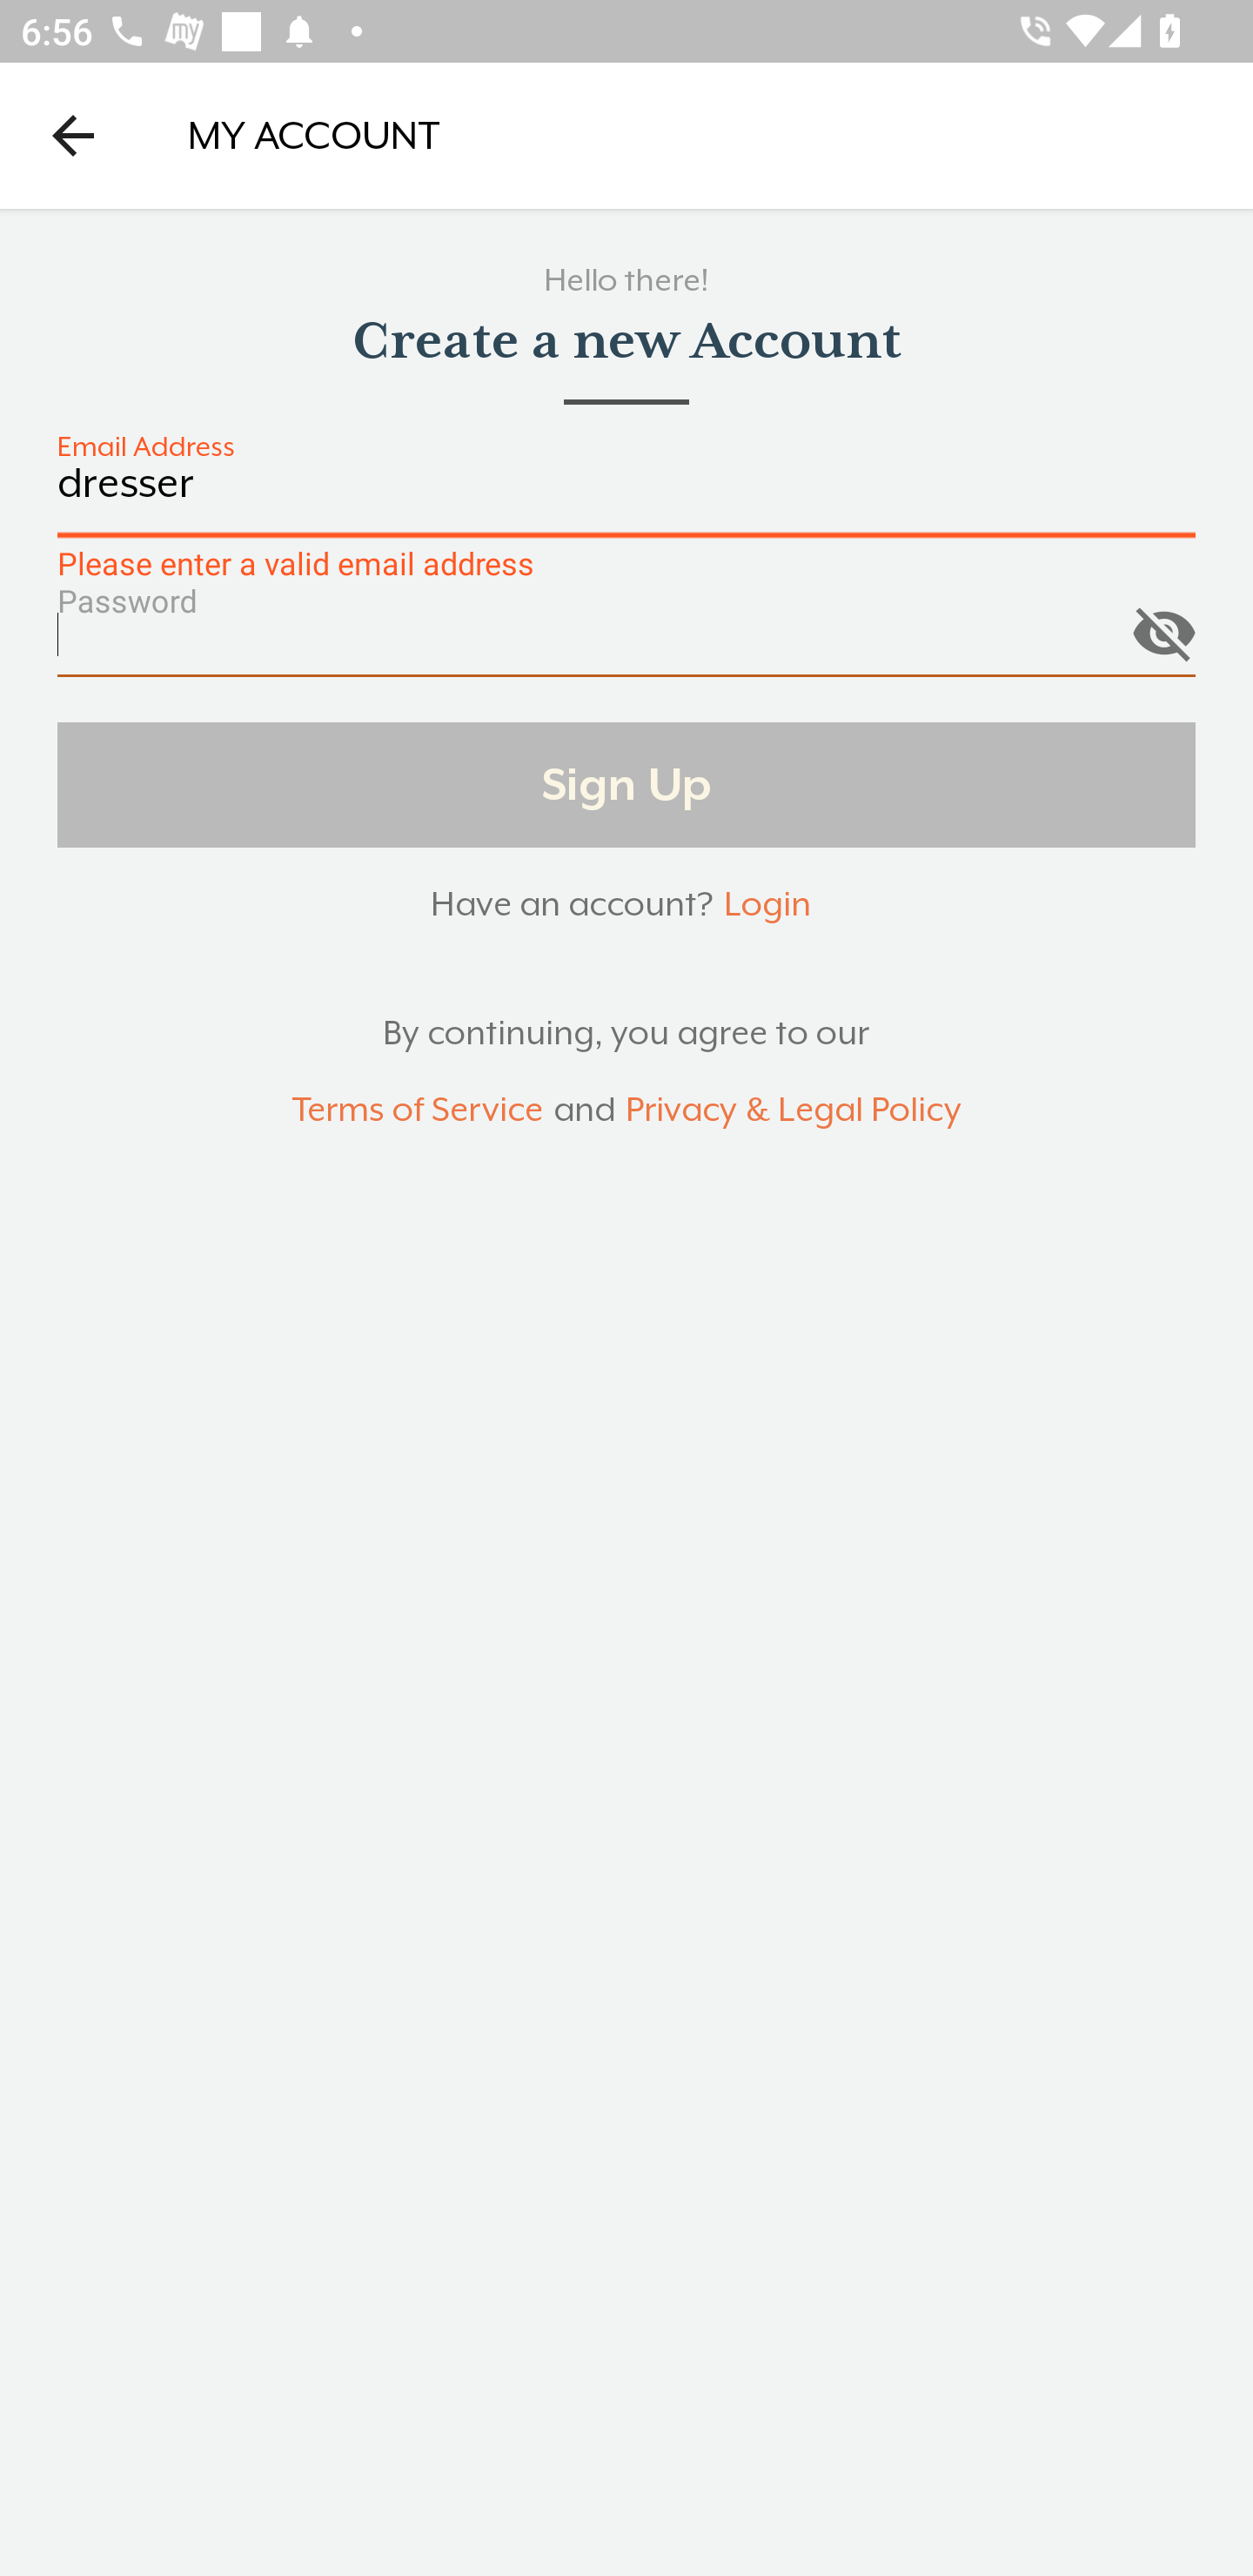 This screenshot has width=1253, height=2576. I want to click on dresser, so click(626, 500).